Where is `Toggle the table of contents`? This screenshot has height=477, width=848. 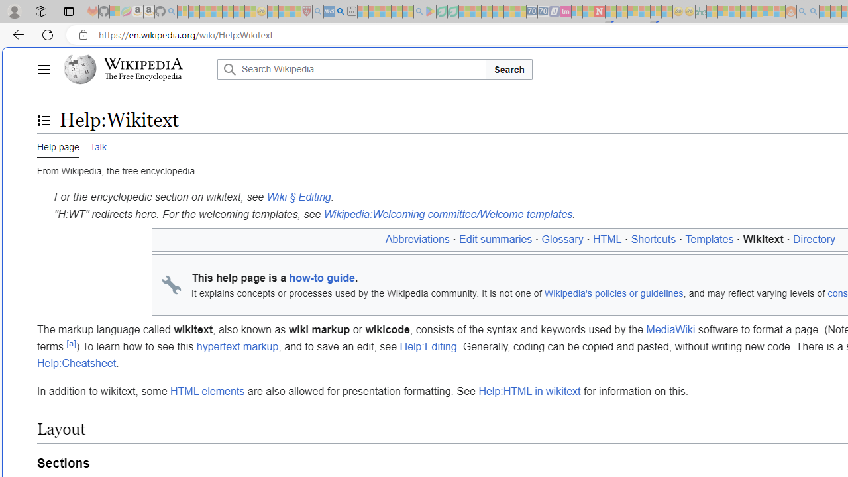
Toggle the table of contents is located at coordinates (43, 120).